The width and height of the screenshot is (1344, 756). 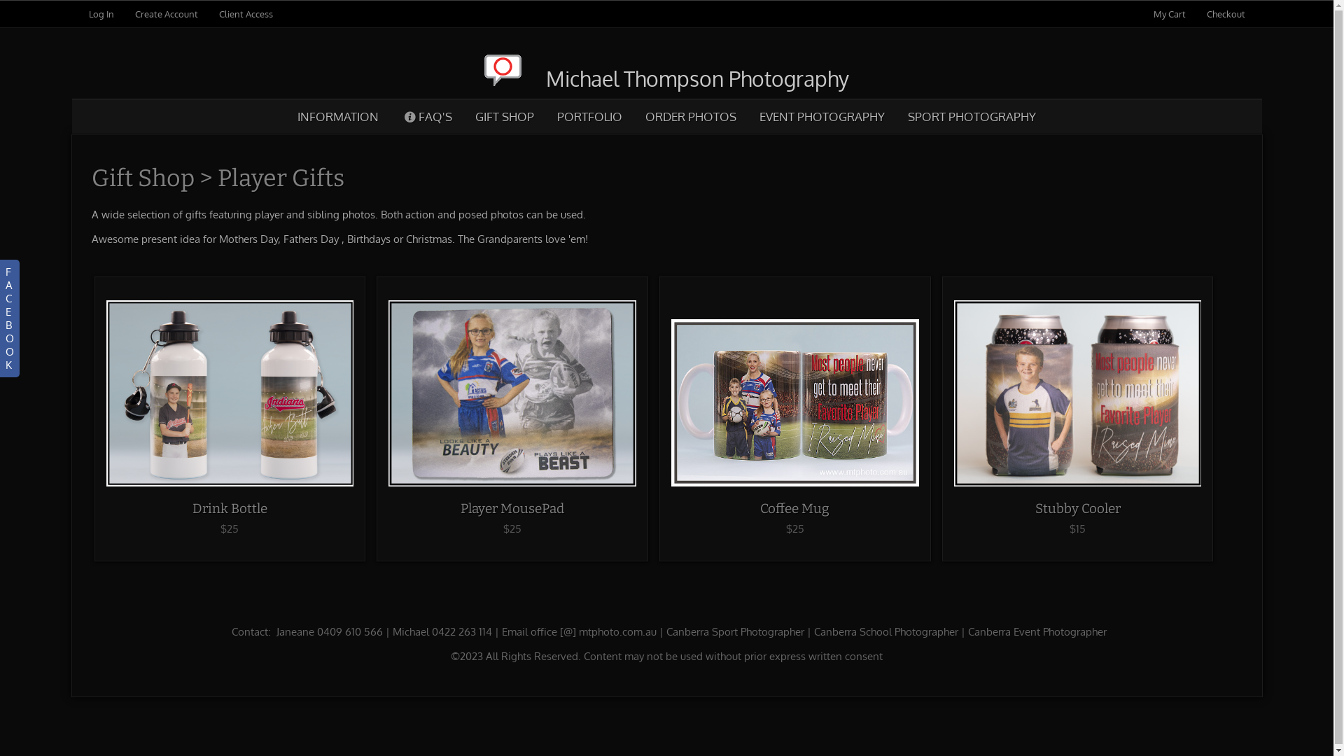 I want to click on My Cart, so click(x=1170, y=14).